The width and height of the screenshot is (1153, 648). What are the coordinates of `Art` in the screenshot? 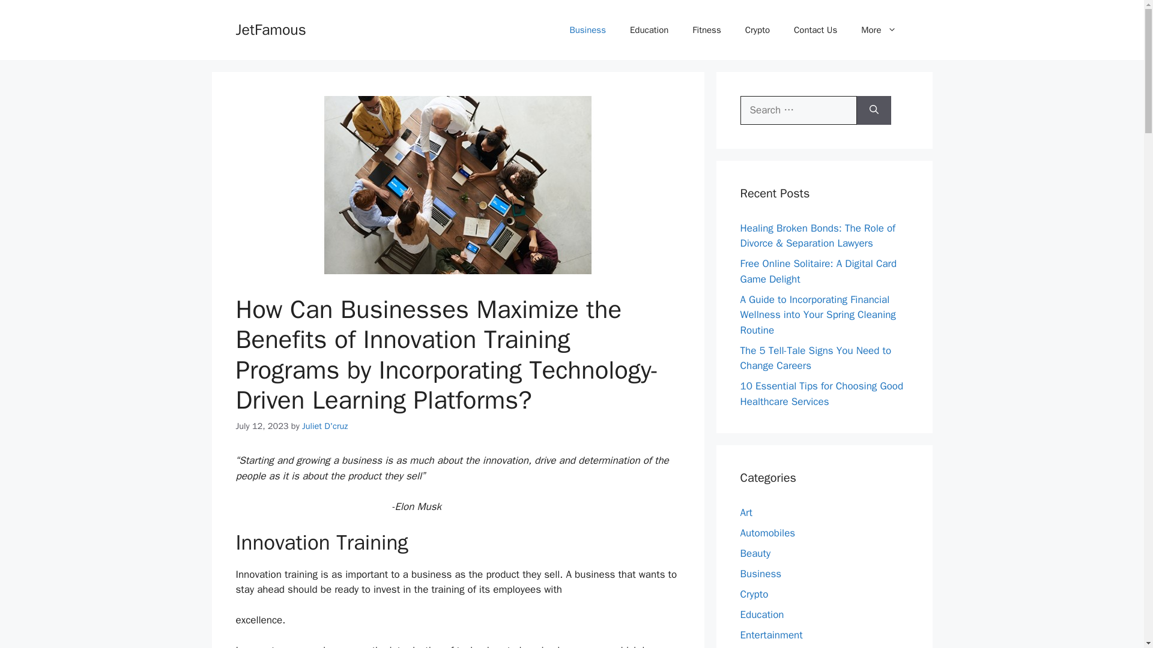 It's located at (746, 512).